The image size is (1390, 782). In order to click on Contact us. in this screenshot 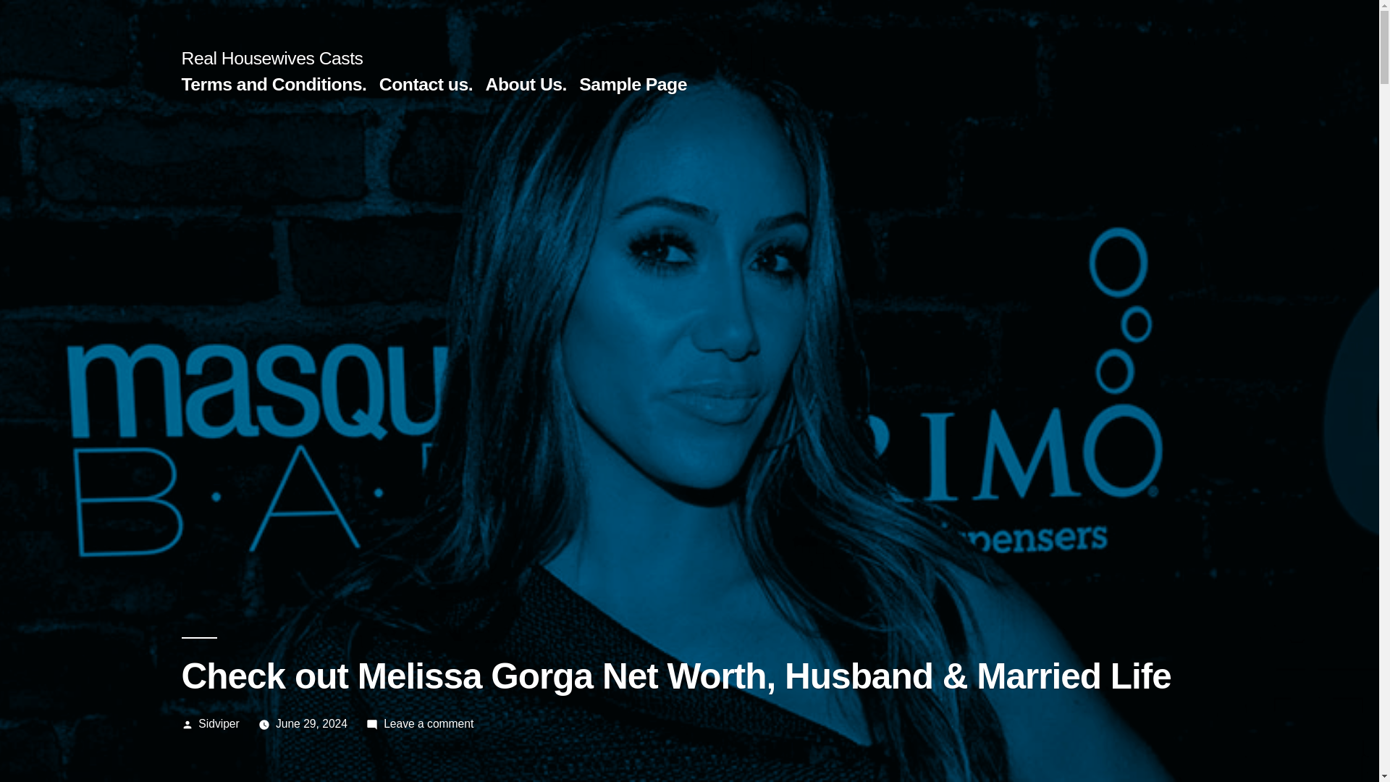, I will do `click(426, 84)`.